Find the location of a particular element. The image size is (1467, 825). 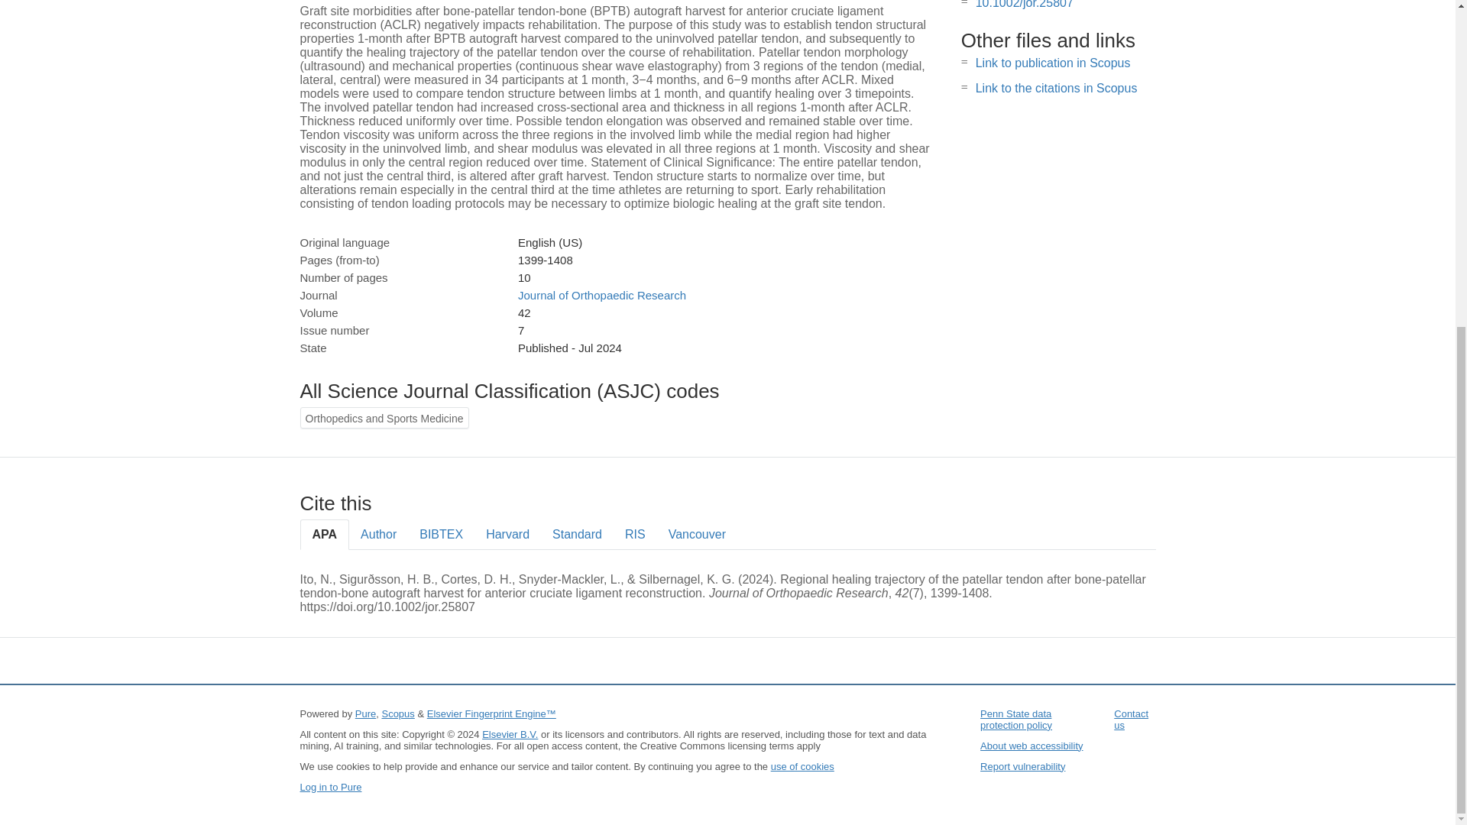

Journal of Orthopaedic Research is located at coordinates (602, 295).